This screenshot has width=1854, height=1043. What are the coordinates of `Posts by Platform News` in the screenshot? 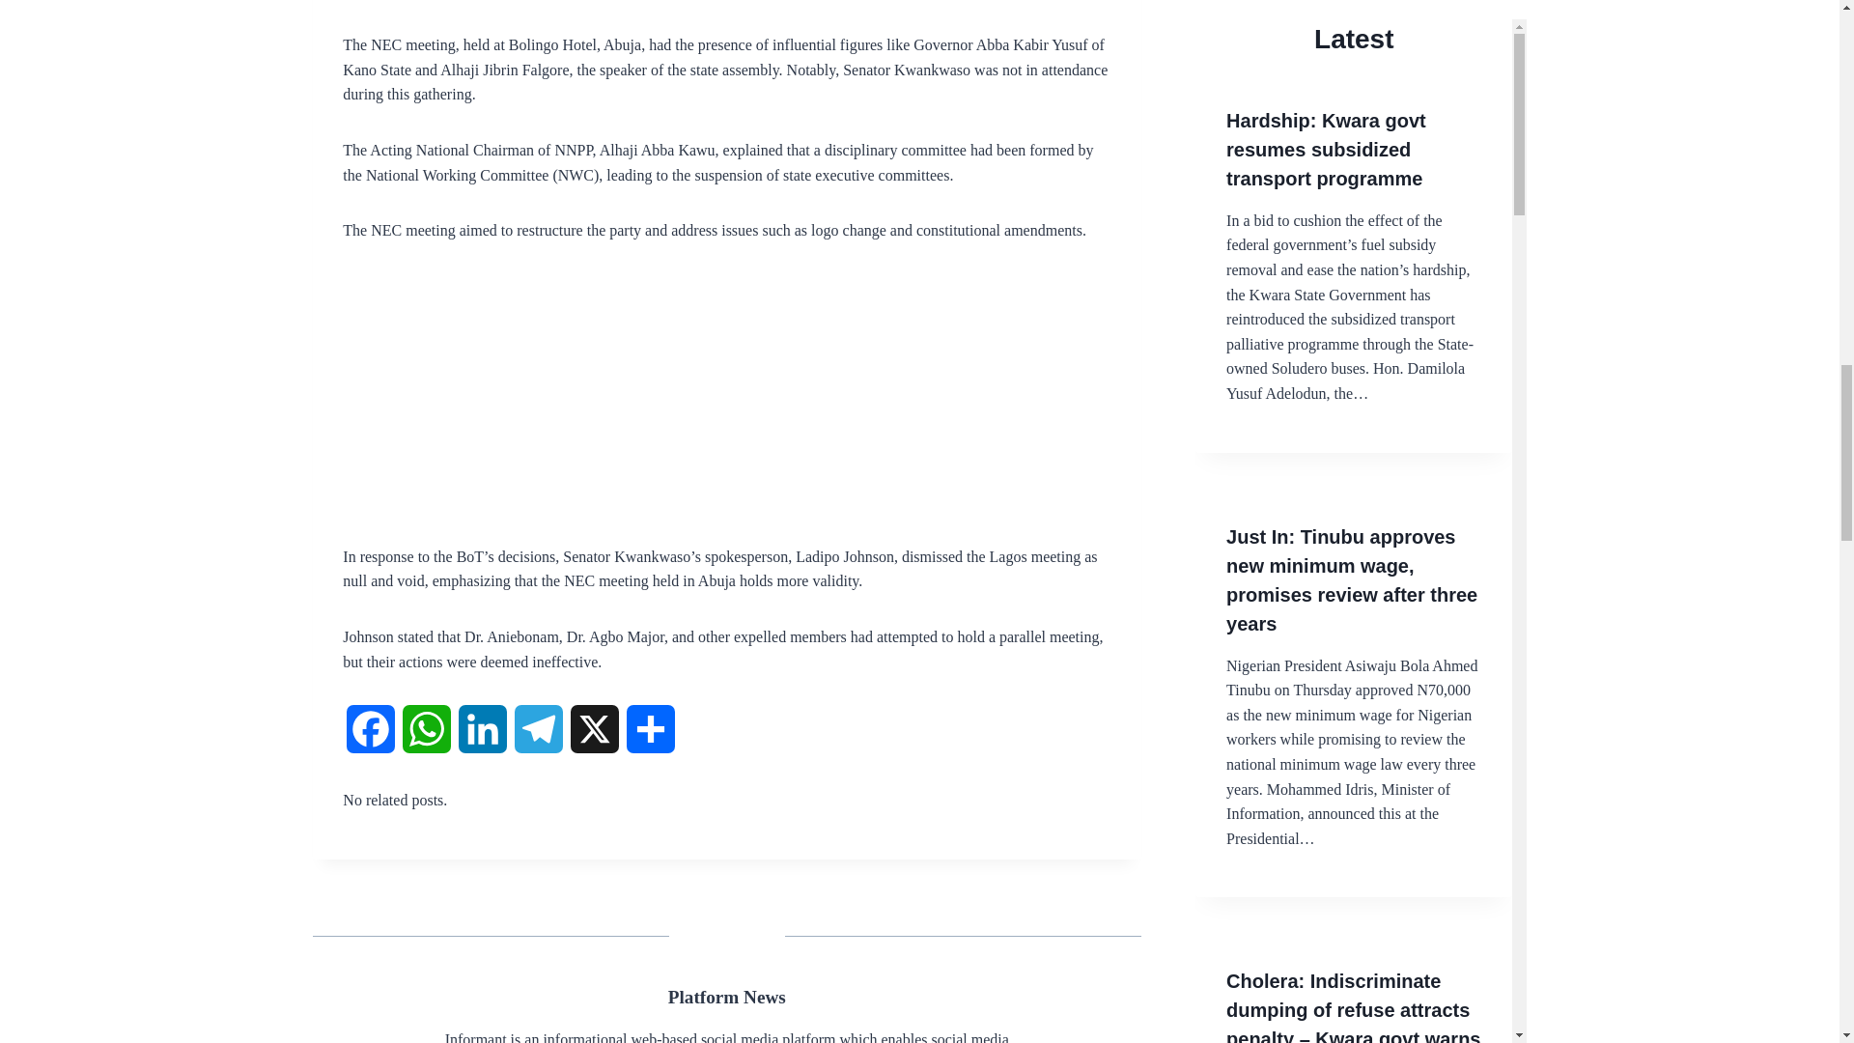 It's located at (726, 997).